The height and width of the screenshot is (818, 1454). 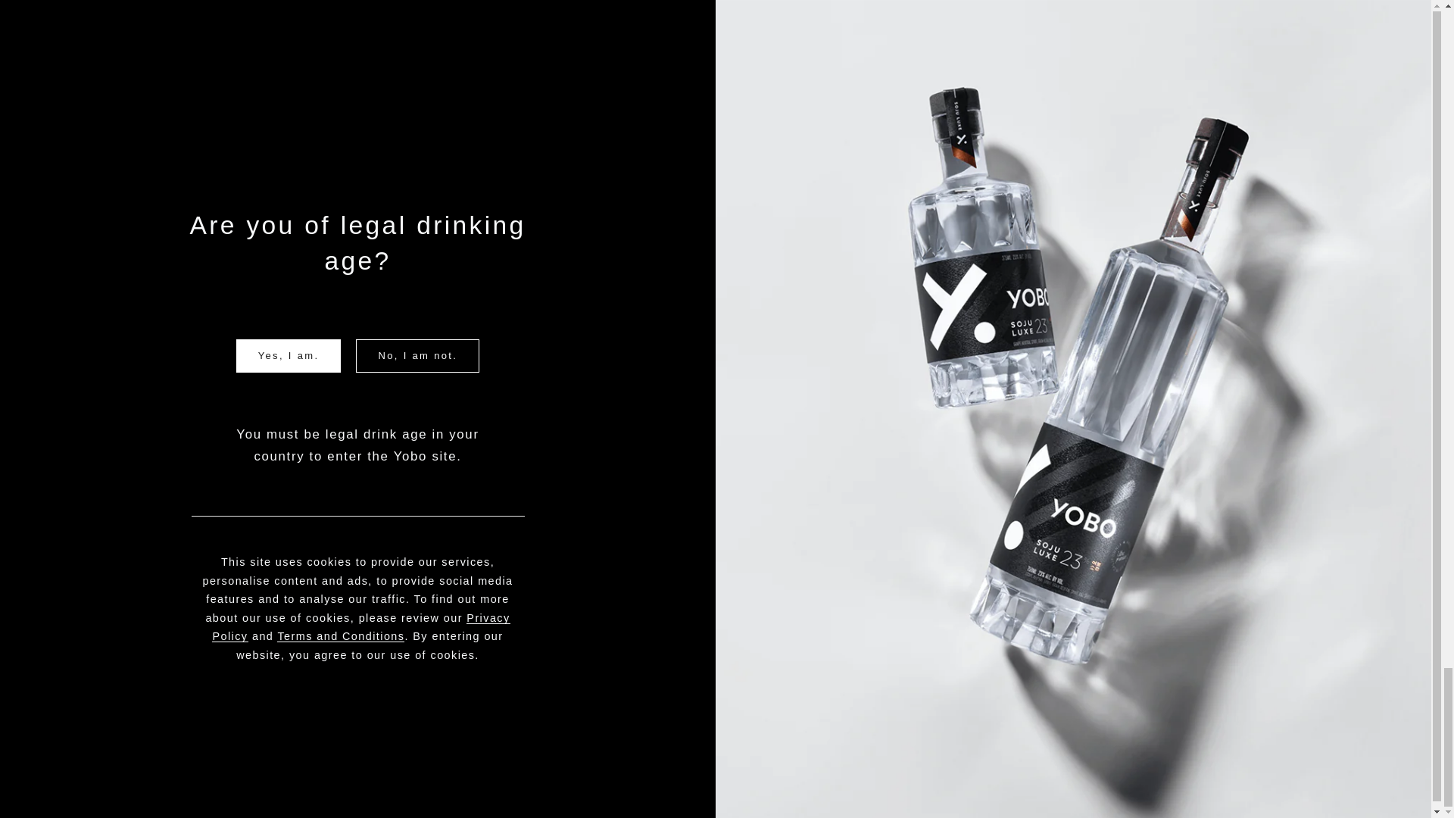 I want to click on Cocktails, so click(x=1012, y=512).